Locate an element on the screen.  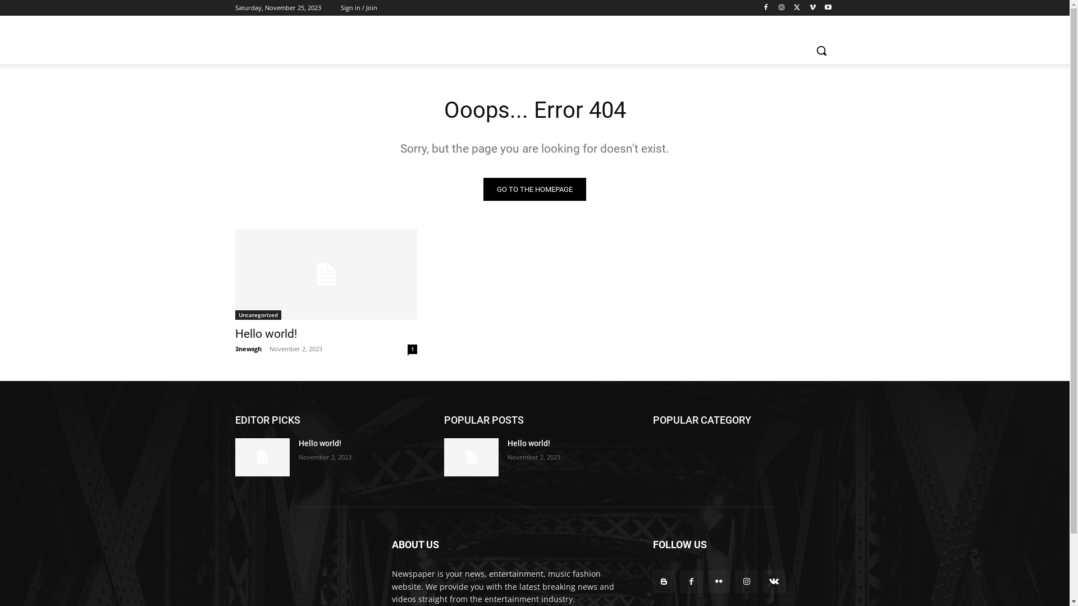
Twitter is located at coordinates (797, 8).